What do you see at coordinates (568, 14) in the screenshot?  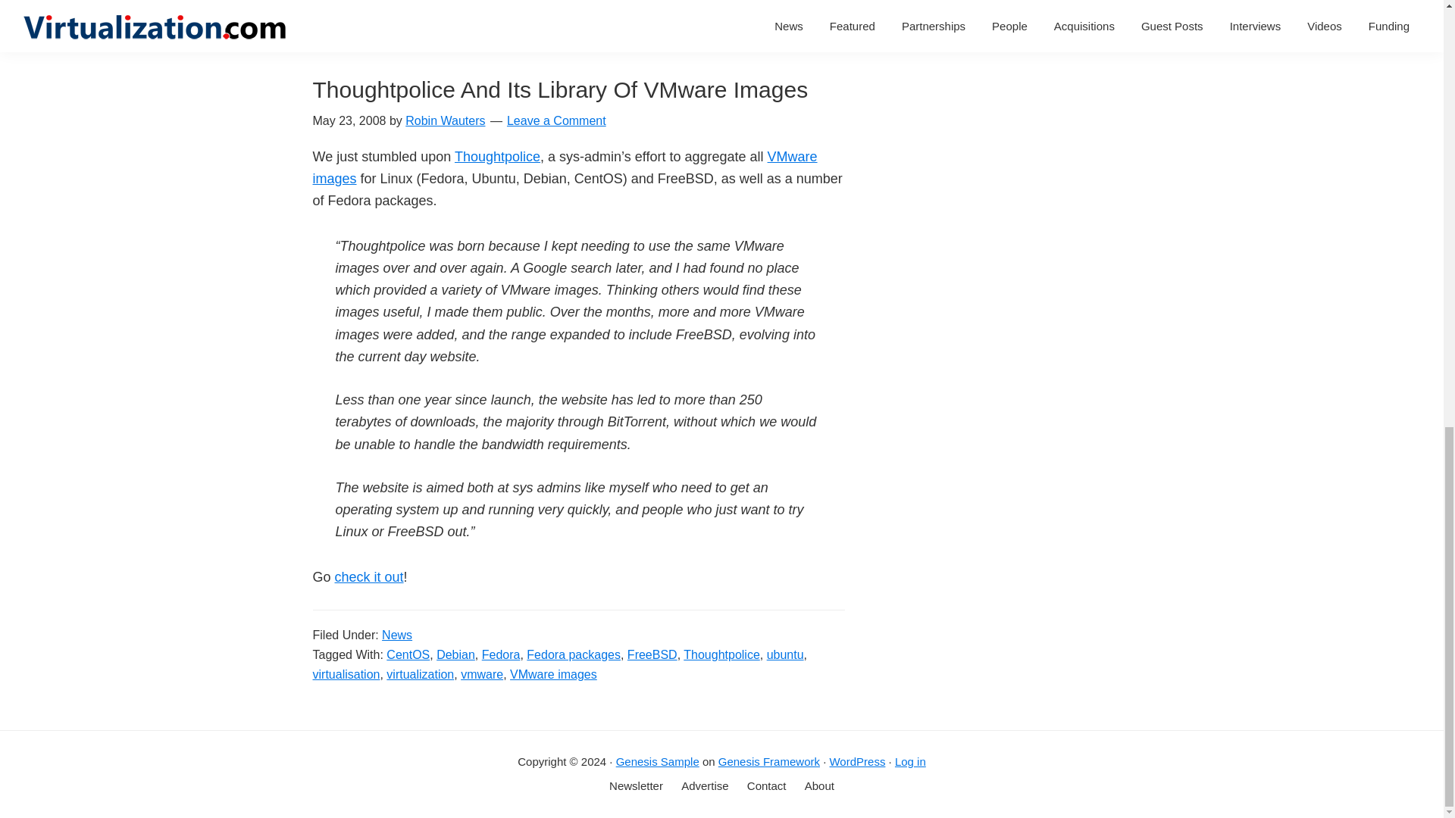 I see `ubuntu elastic server platform` at bounding box center [568, 14].